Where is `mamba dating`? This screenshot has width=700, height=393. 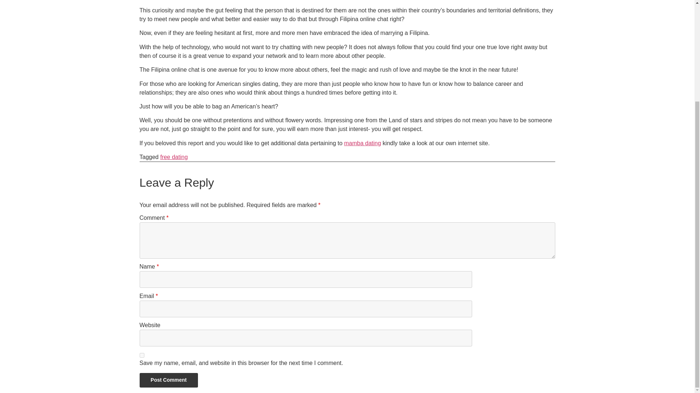 mamba dating is located at coordinates (362, 143).